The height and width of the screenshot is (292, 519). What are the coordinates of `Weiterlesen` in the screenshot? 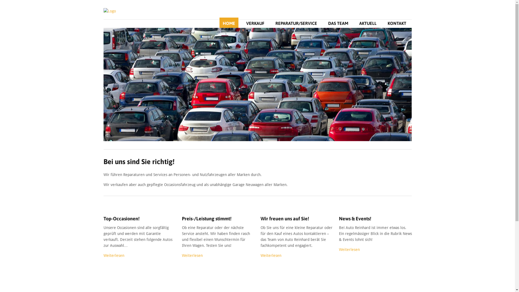 It's located at (349, 250).